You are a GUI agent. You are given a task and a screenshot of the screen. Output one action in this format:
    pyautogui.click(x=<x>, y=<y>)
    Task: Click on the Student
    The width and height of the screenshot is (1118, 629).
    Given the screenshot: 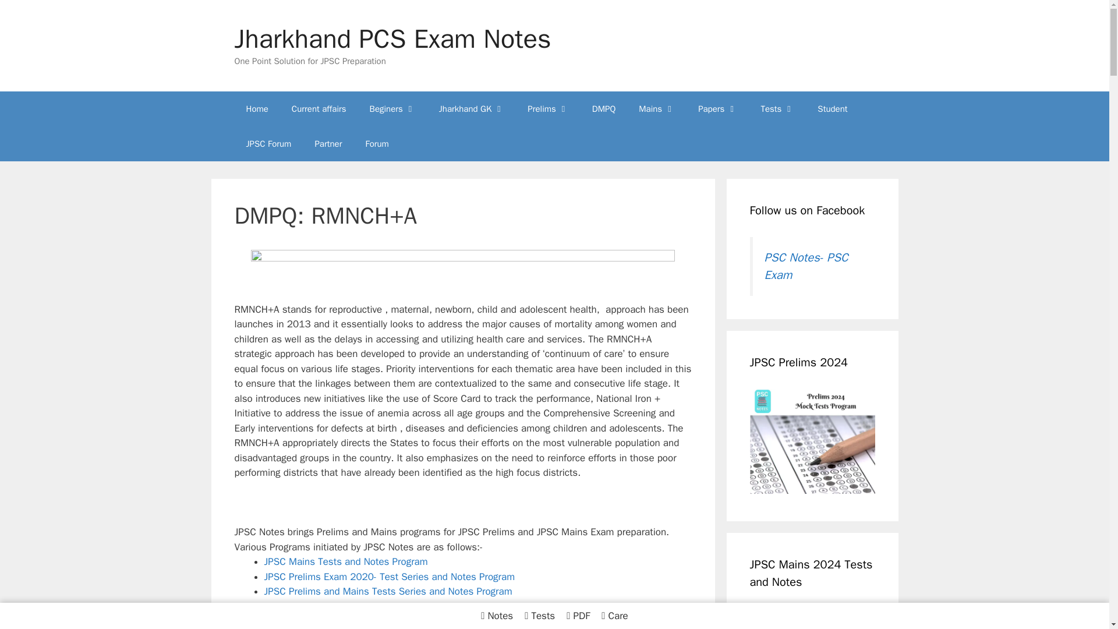 What is the action you would take?
    pyautogui.click(x=832, y=108)
    